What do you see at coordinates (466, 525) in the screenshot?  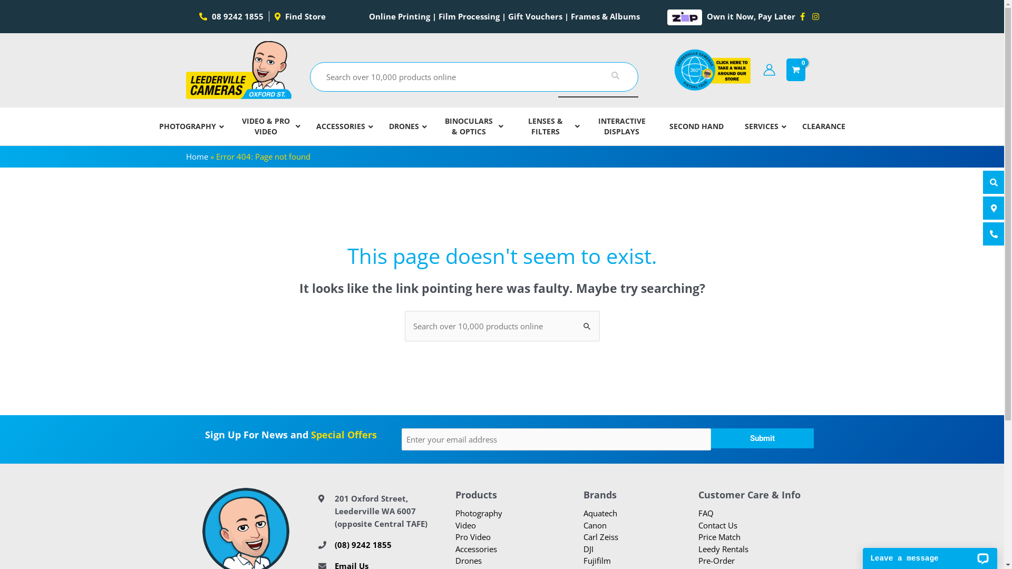 I see `Video` at bounding box center [466, 525].